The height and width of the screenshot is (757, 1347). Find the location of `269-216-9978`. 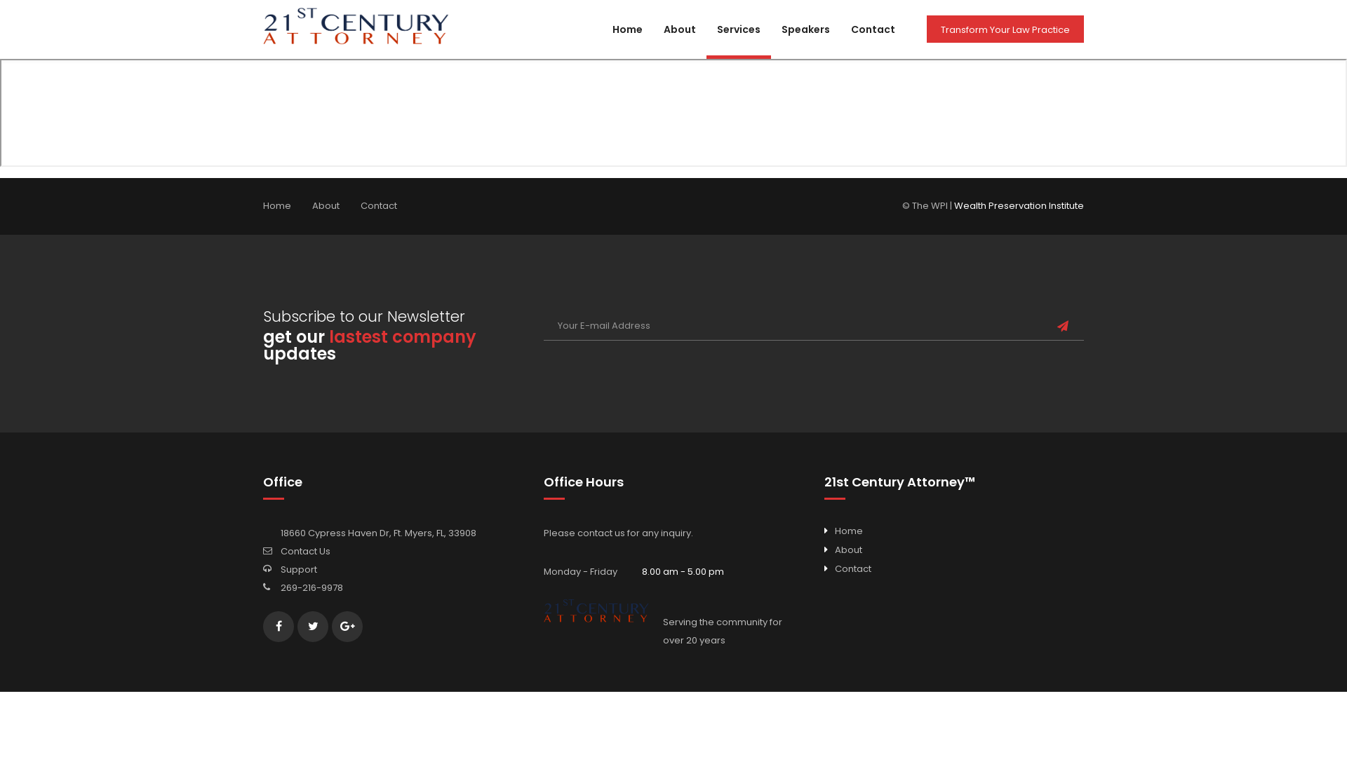

269-216-9978 is located at coordinates (311, 587).